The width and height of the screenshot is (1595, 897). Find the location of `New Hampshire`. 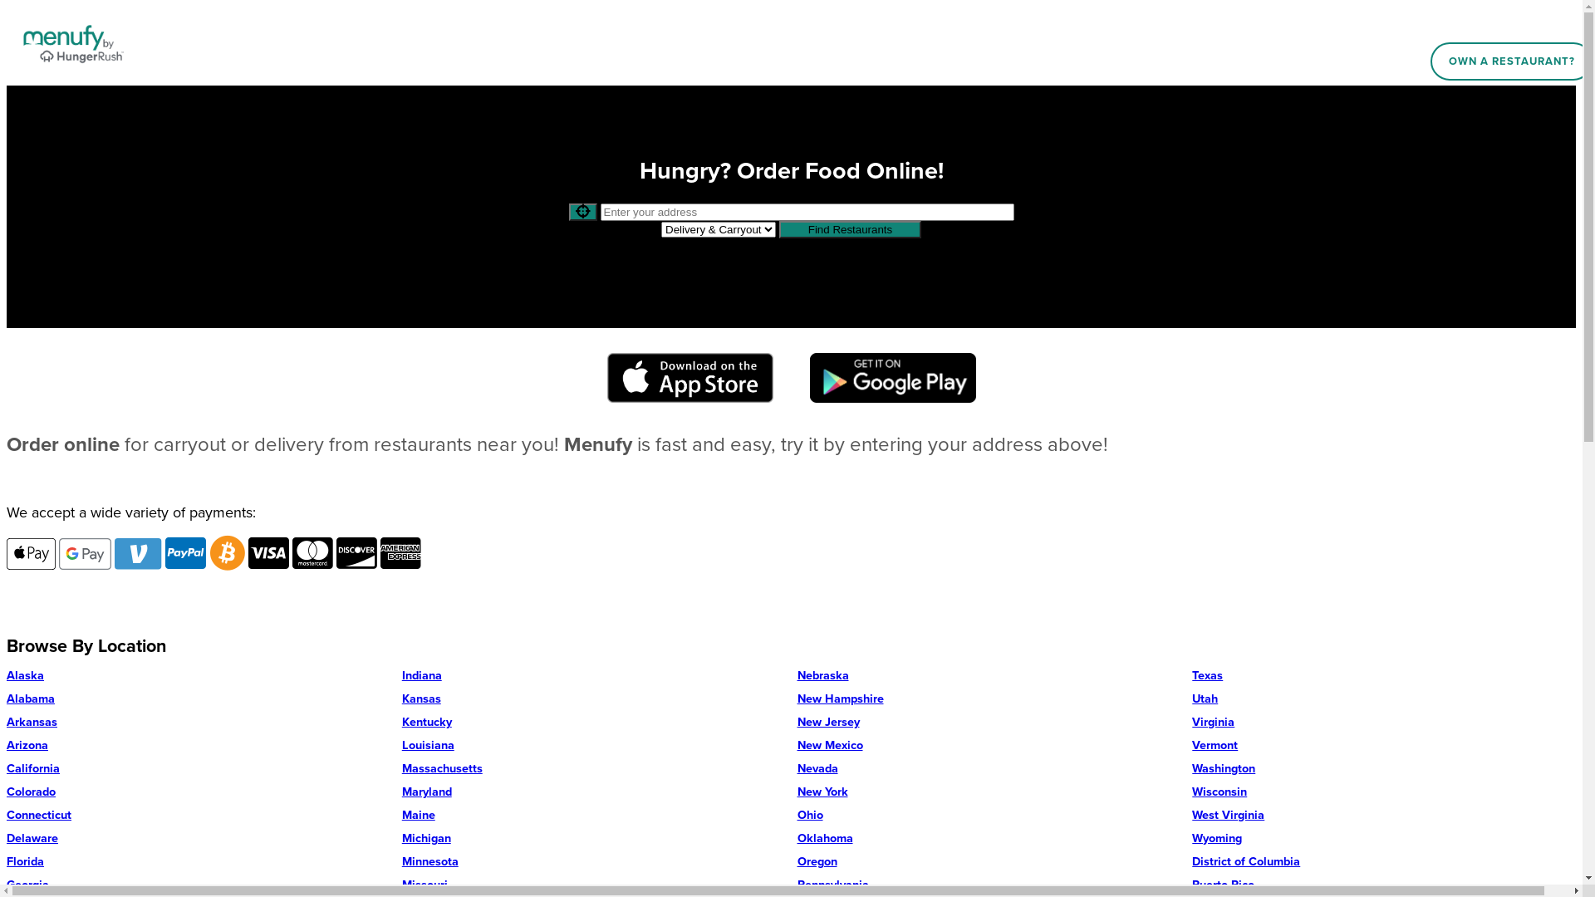

New Hampshire is located at coordinates (989, 699).